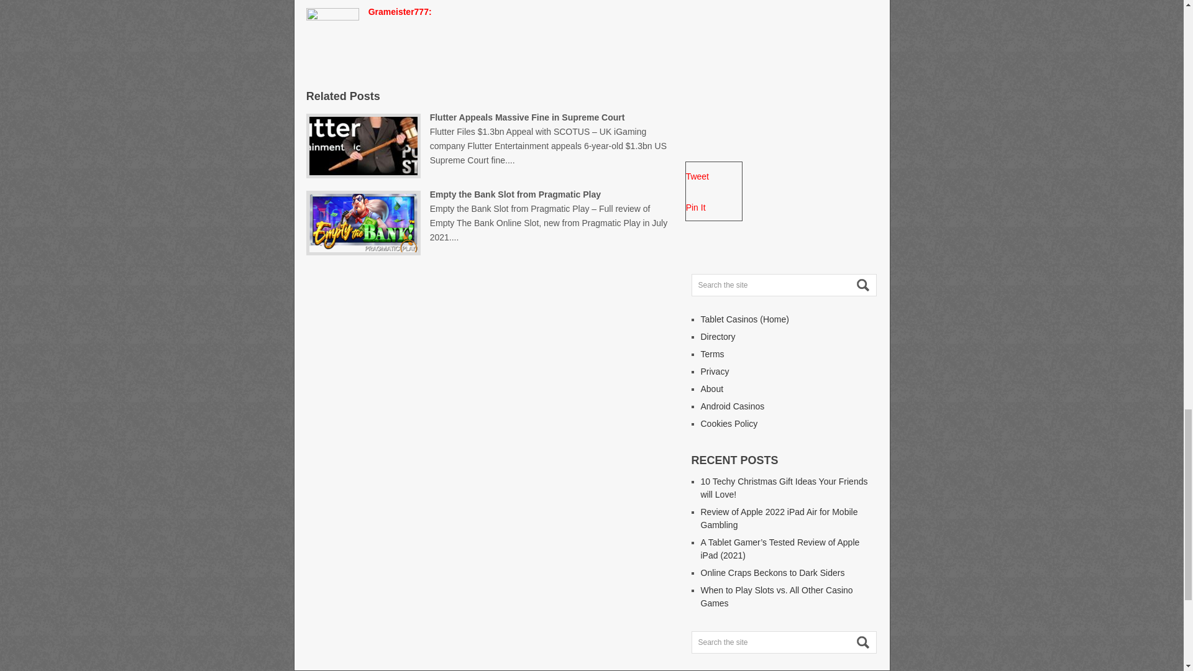 The height and width of the screenshot is (671, 1193). What do you see at coordinates (712, 354) in the screenshot?
I see `Terms` at bounding box center [712, 354].